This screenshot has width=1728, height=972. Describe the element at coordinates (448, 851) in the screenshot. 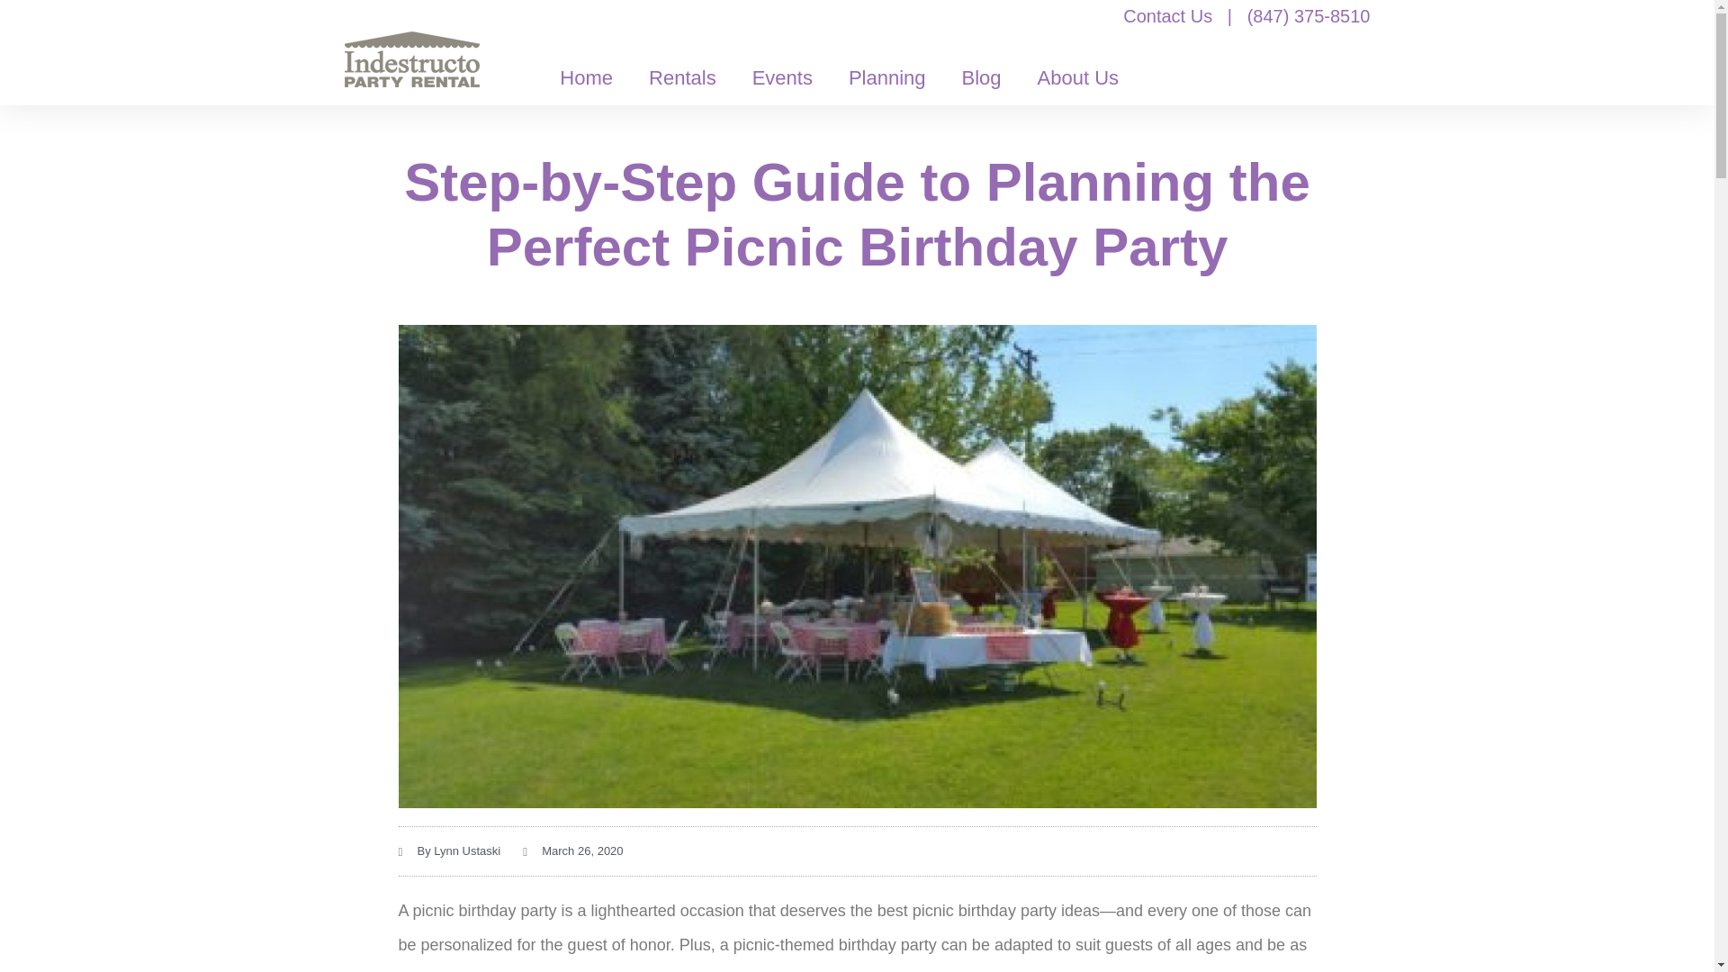

I see `By Lynn Ustaski` at that location.